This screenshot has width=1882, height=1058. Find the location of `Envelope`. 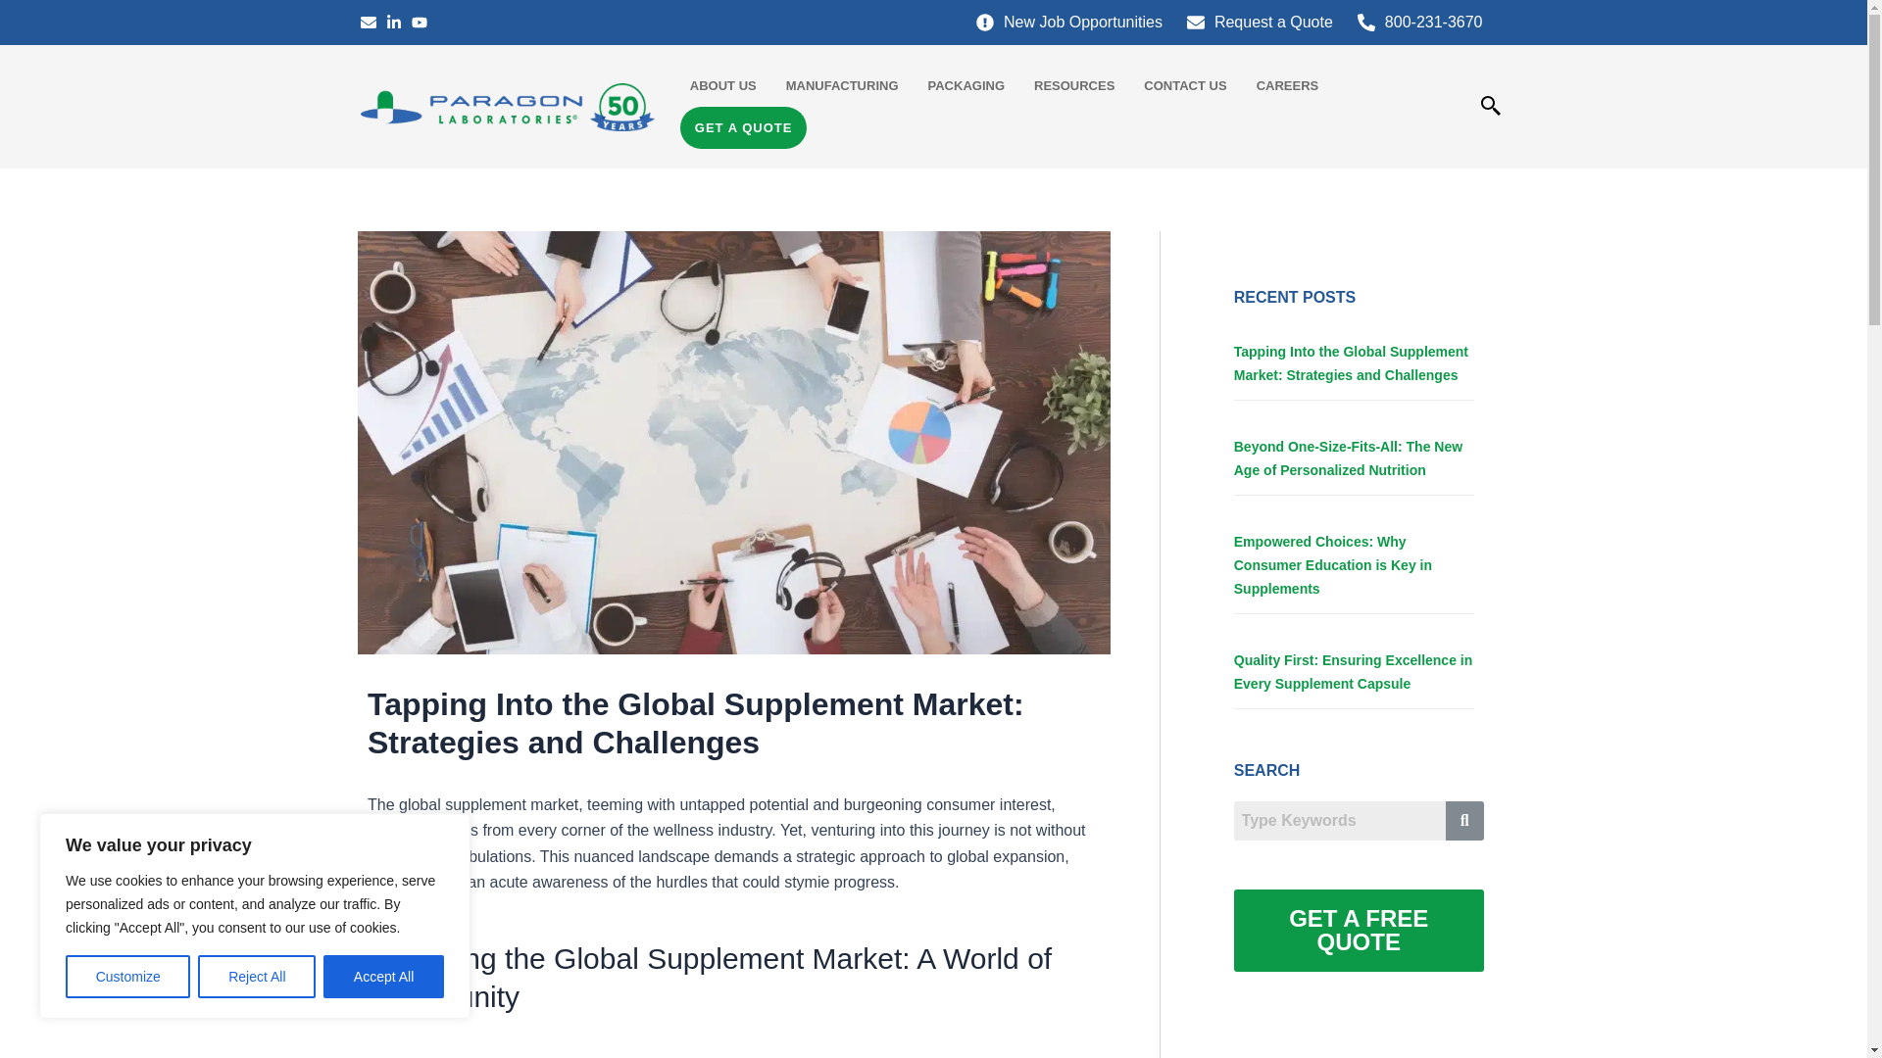

Envelope is located at coordinates (369, 23).